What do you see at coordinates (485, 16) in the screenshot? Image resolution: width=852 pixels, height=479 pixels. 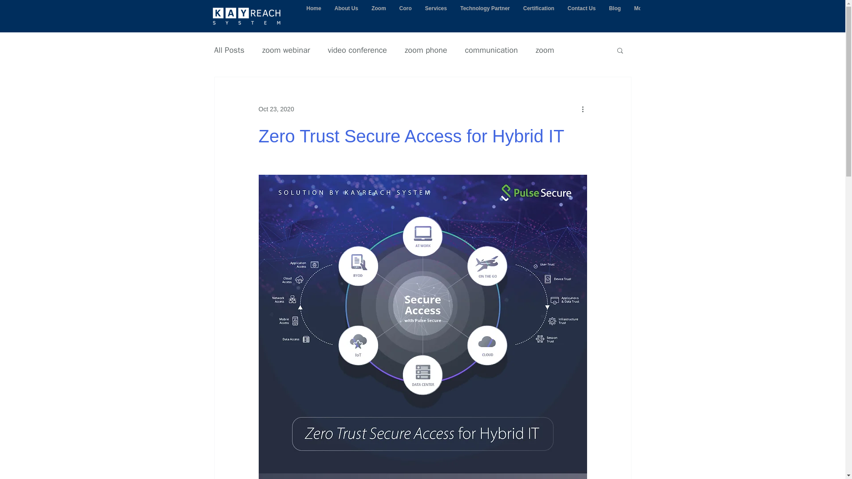 I see `Technology Partner` at bounding box center [485, 16].